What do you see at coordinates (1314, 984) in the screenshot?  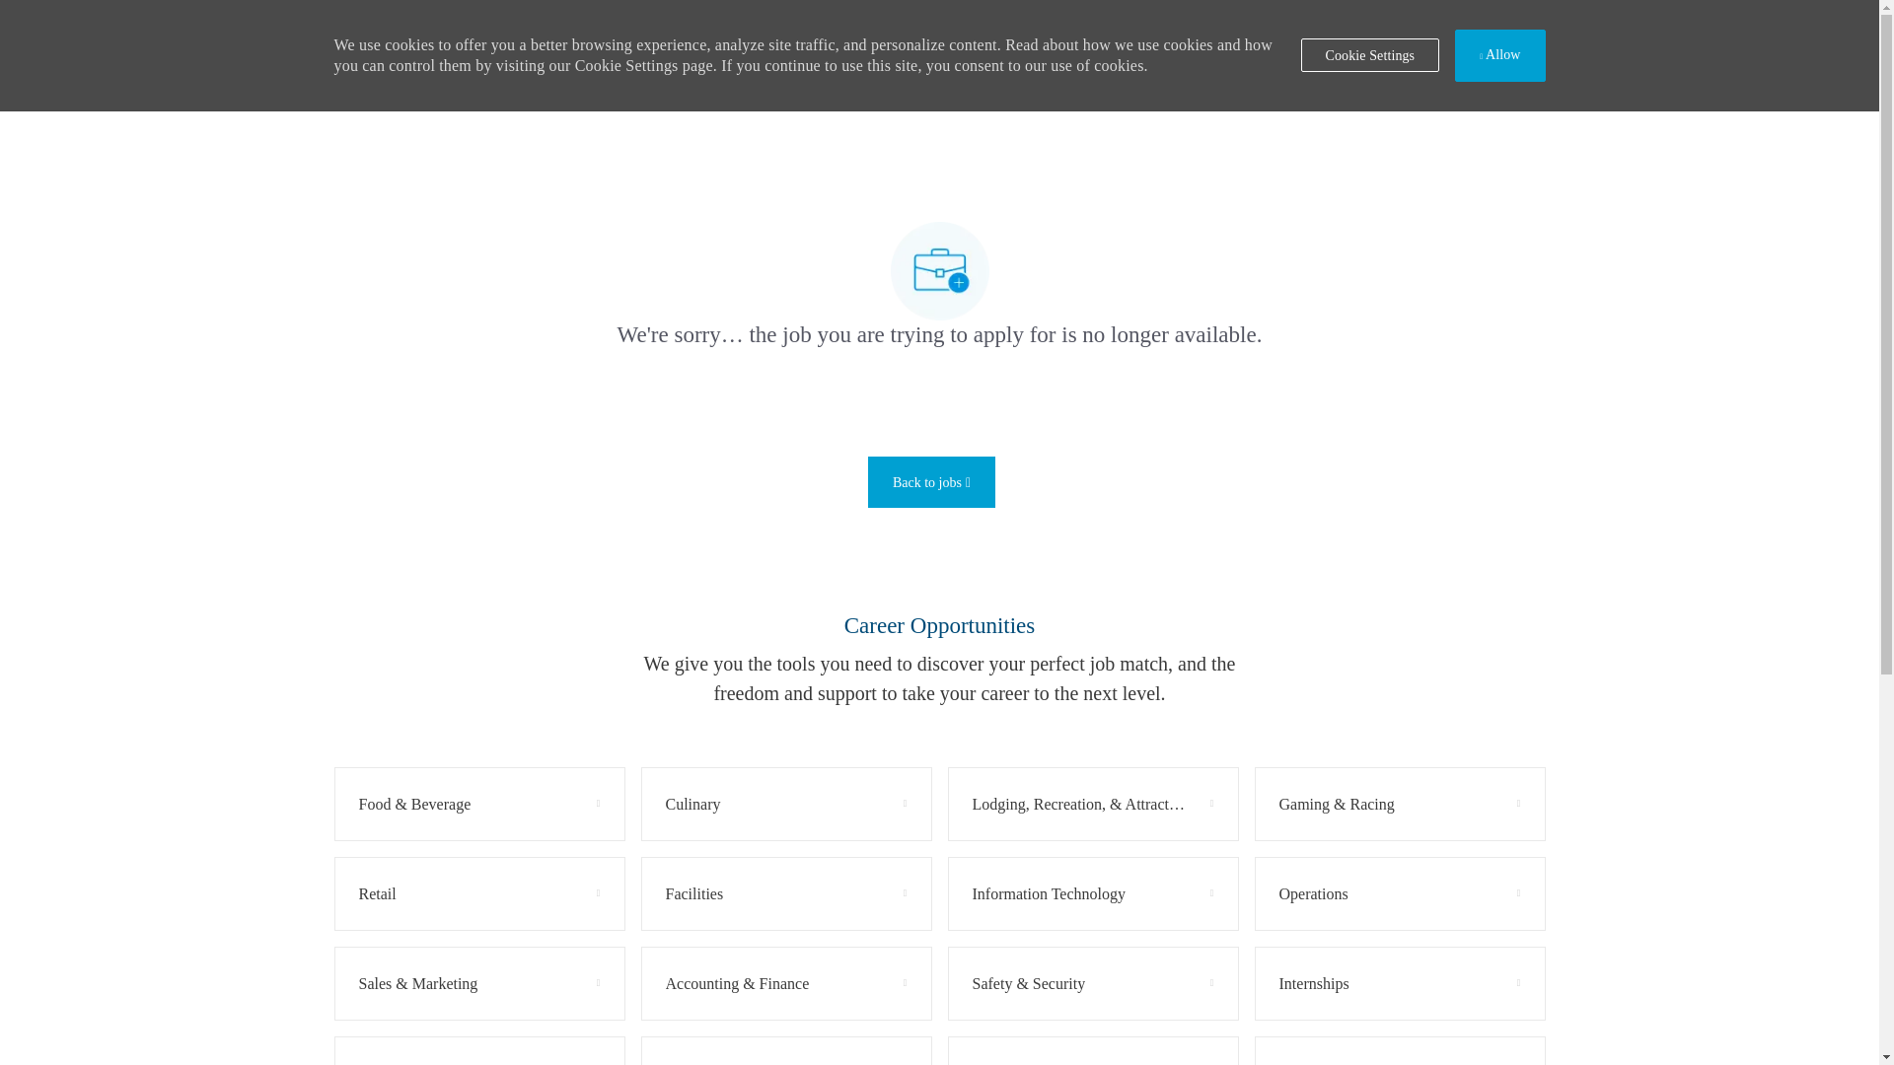 I see `Internships` at bounding box center [1314, 984].